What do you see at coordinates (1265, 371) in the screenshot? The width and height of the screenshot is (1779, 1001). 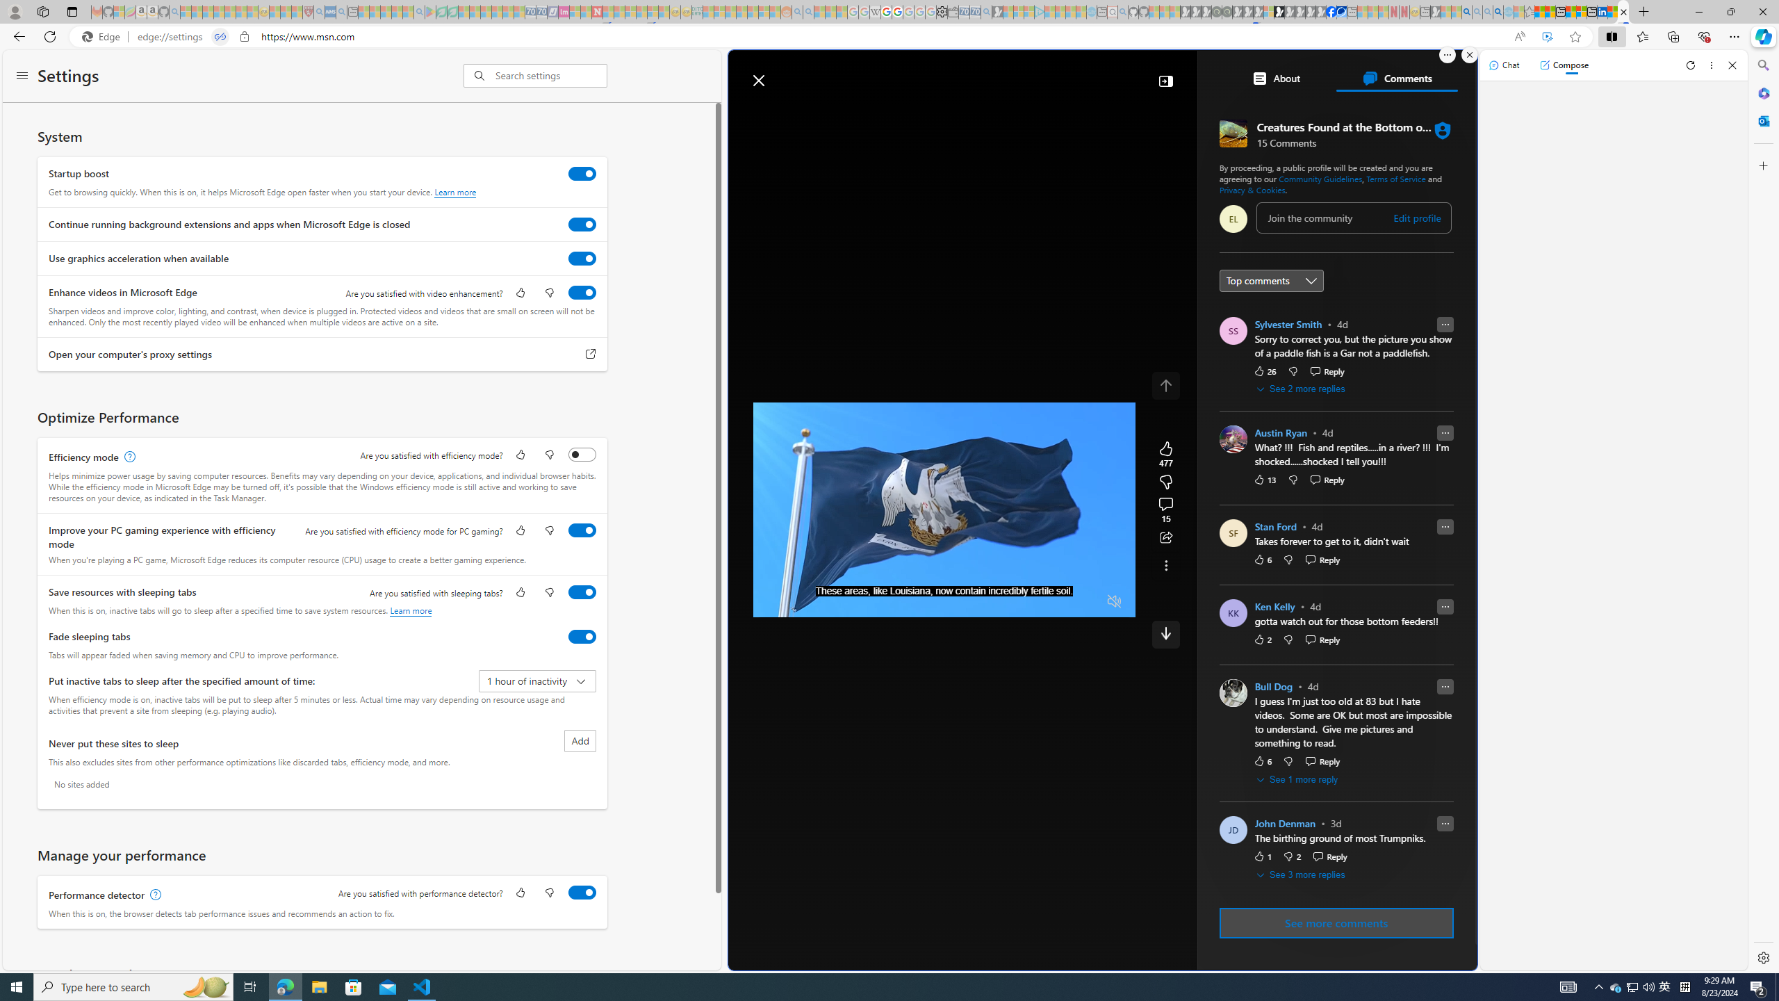 I see `26 Like` at bounding box center [1265, 371].